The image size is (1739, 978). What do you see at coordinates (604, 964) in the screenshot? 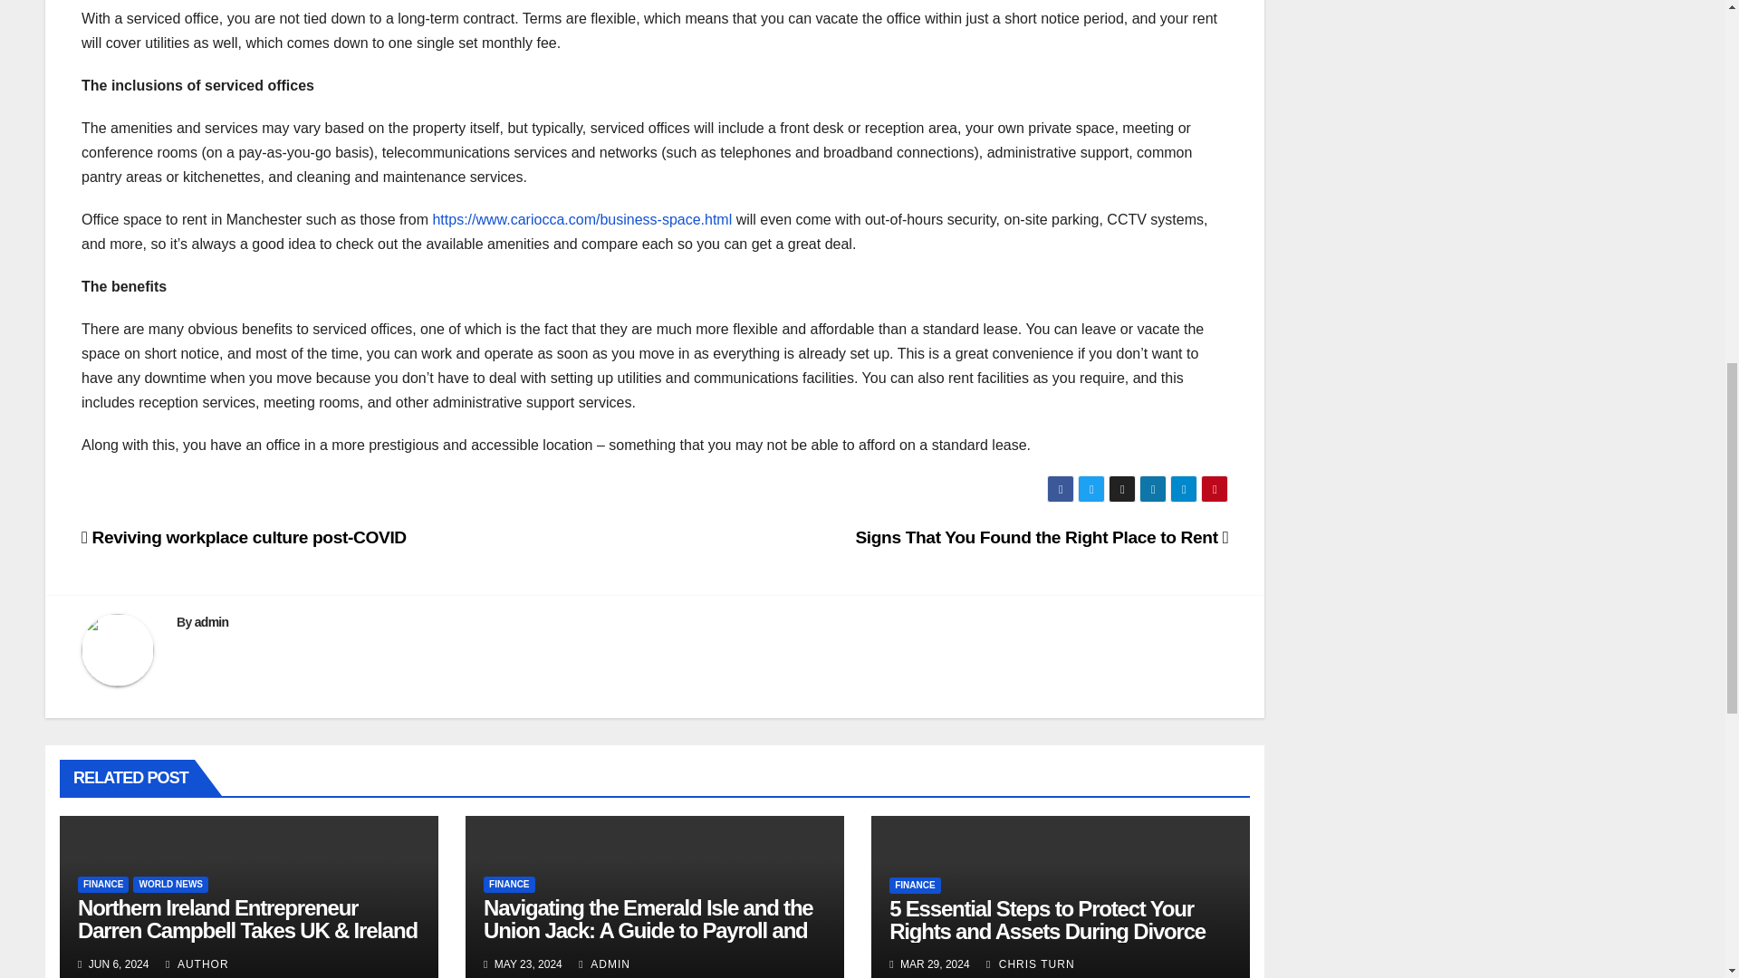
I see `ADMIN` at bounding box center [604, 964].